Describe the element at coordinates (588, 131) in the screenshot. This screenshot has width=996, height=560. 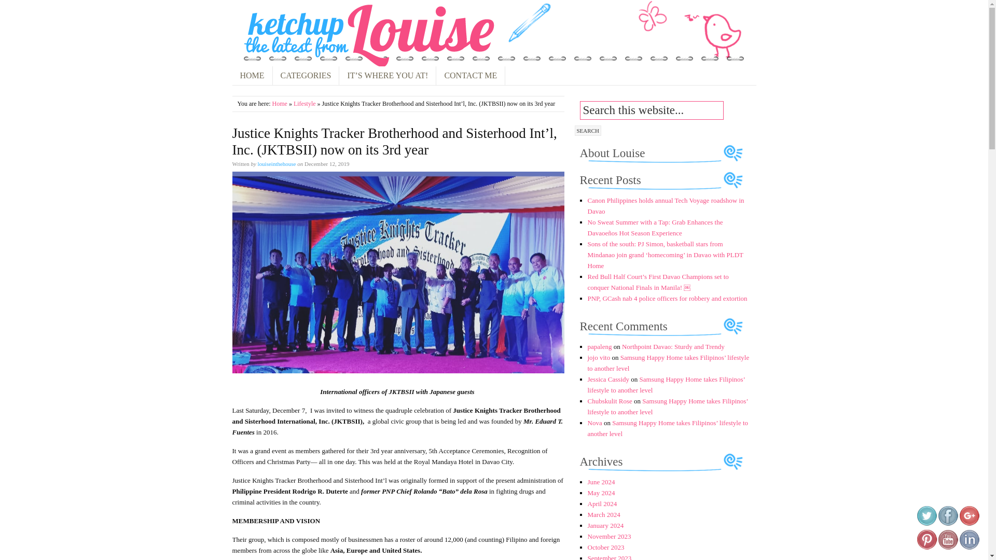
I see `SEARCH` at that location.